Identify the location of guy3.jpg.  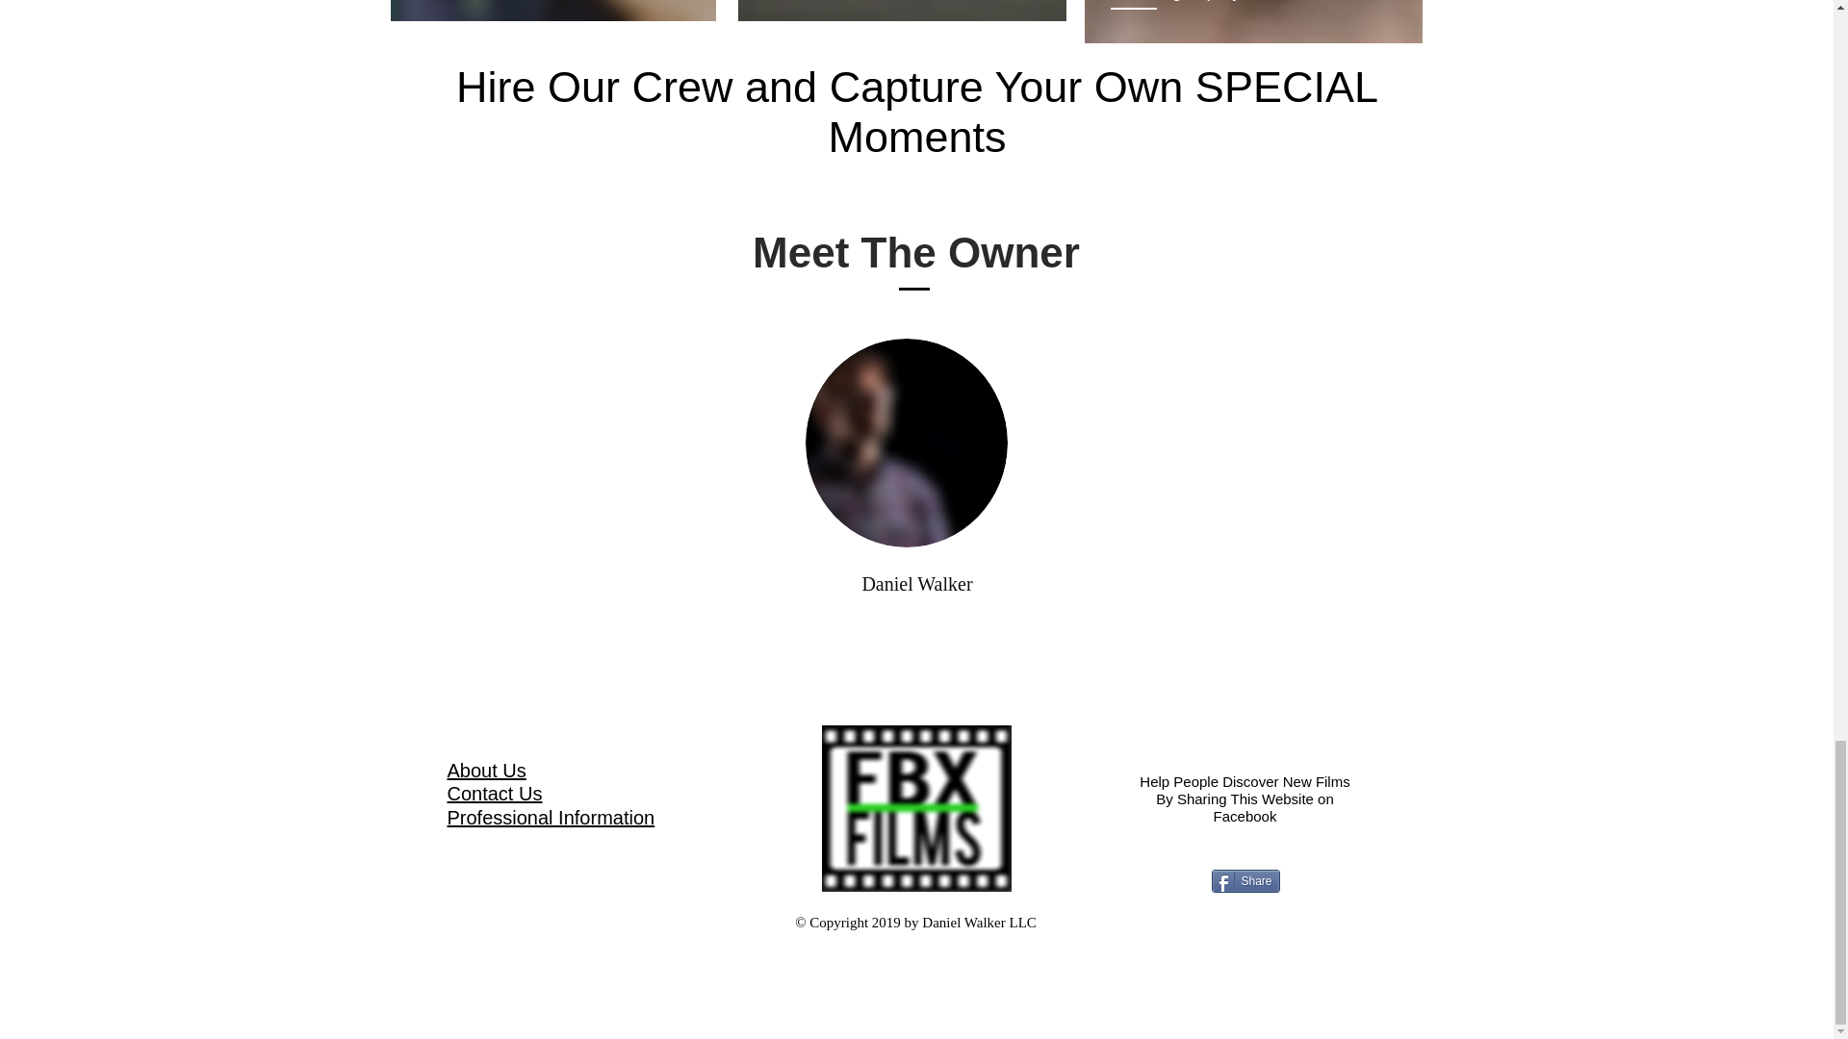
(905, 443).